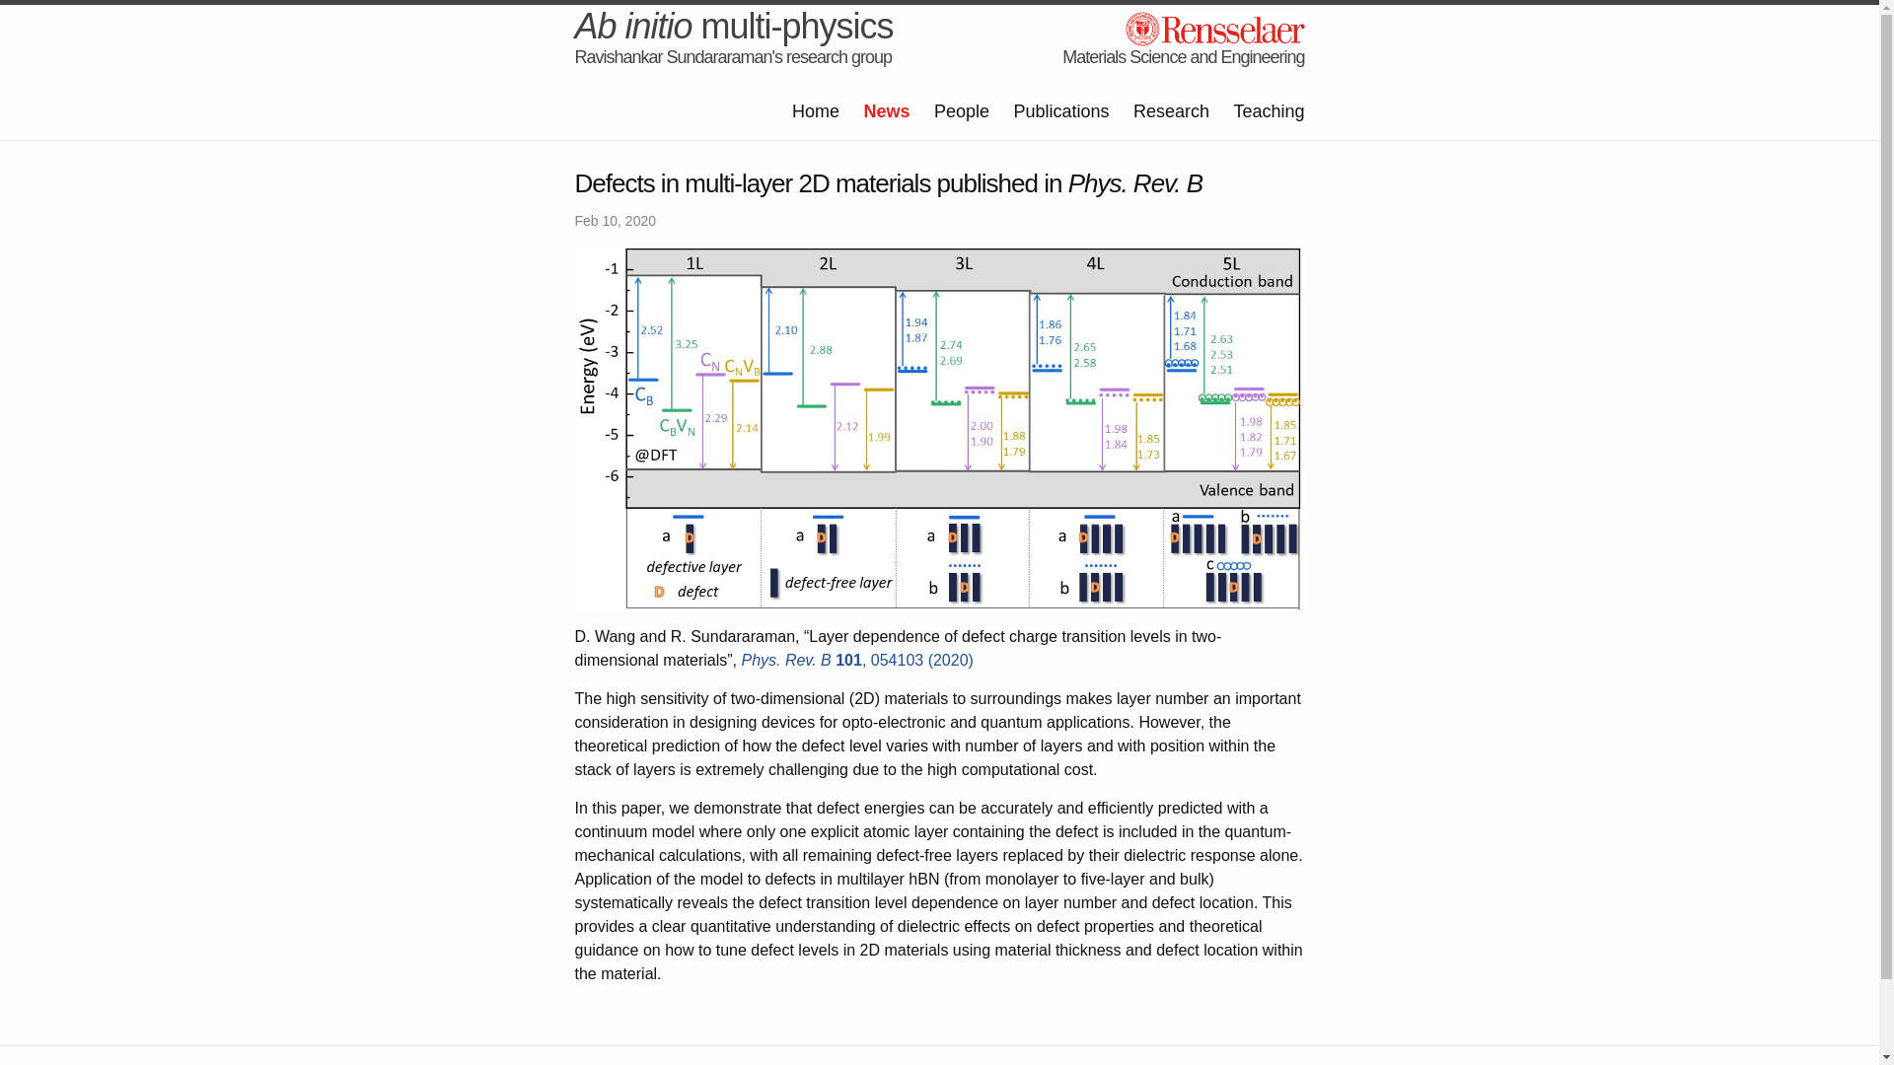 Image resolution: width=1894 pixels, height=1065 pixels. I want to click on Publications, so click(1060, 110).